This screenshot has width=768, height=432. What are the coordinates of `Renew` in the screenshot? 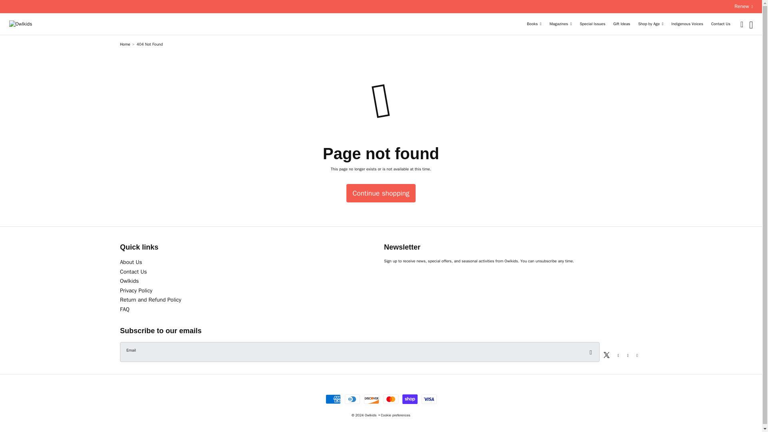 It's located at (743, 6).